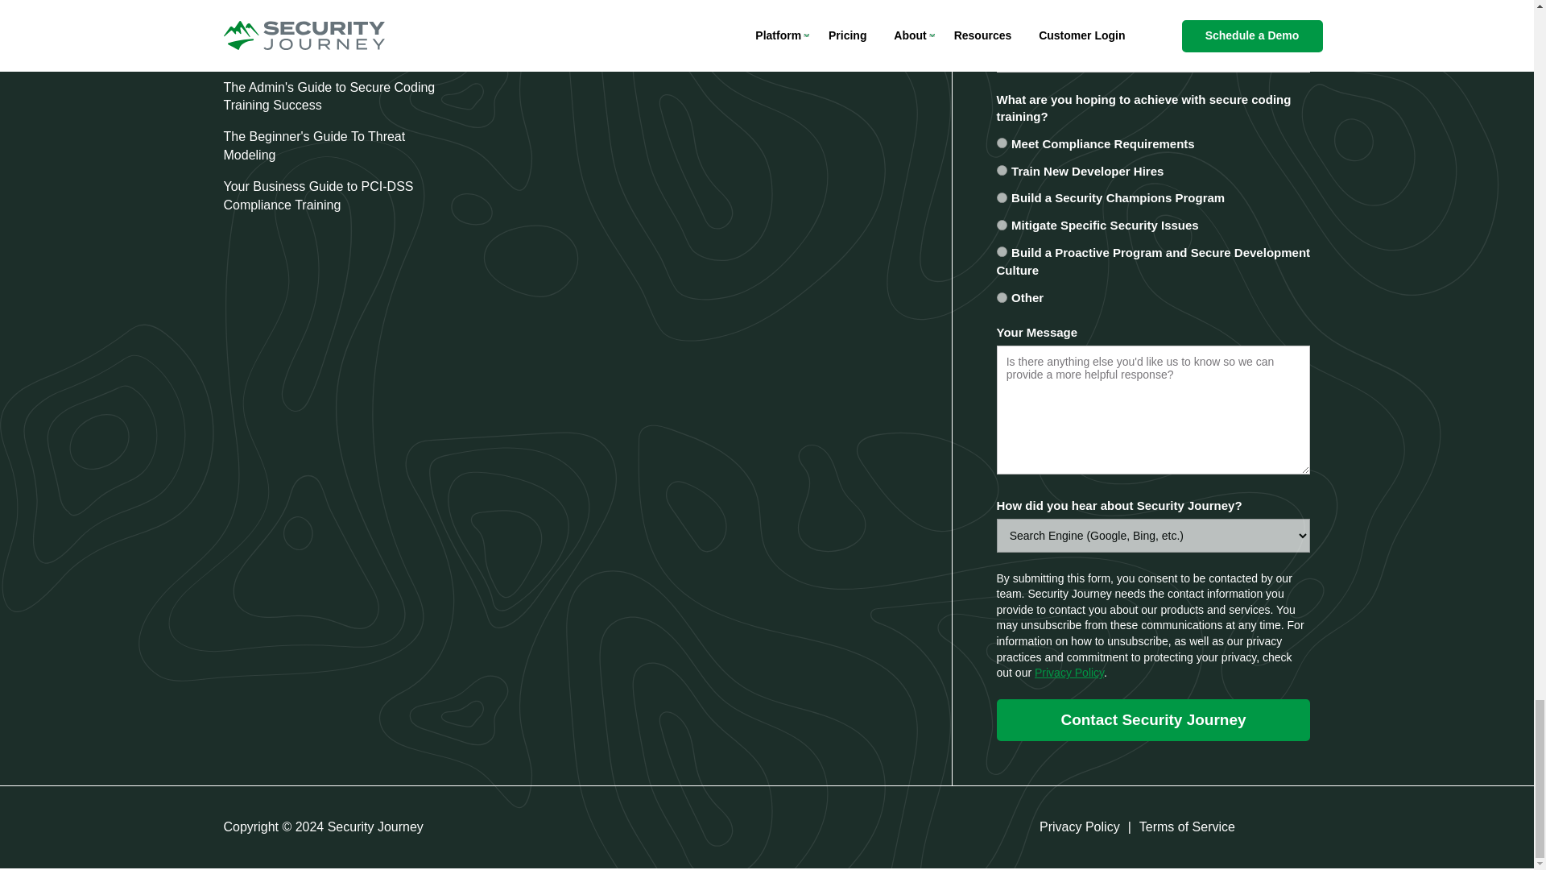 The height and width of the screenshot is (870, 1546). I want to click on Contact Security Journey, so click(1154, 720).